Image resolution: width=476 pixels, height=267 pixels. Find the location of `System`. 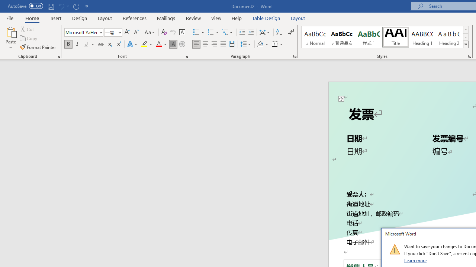

System is located at coordinates (4, 4).